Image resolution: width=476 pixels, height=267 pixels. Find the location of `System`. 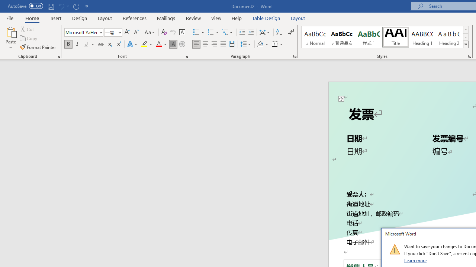

System is located at coordinates (4, 4).